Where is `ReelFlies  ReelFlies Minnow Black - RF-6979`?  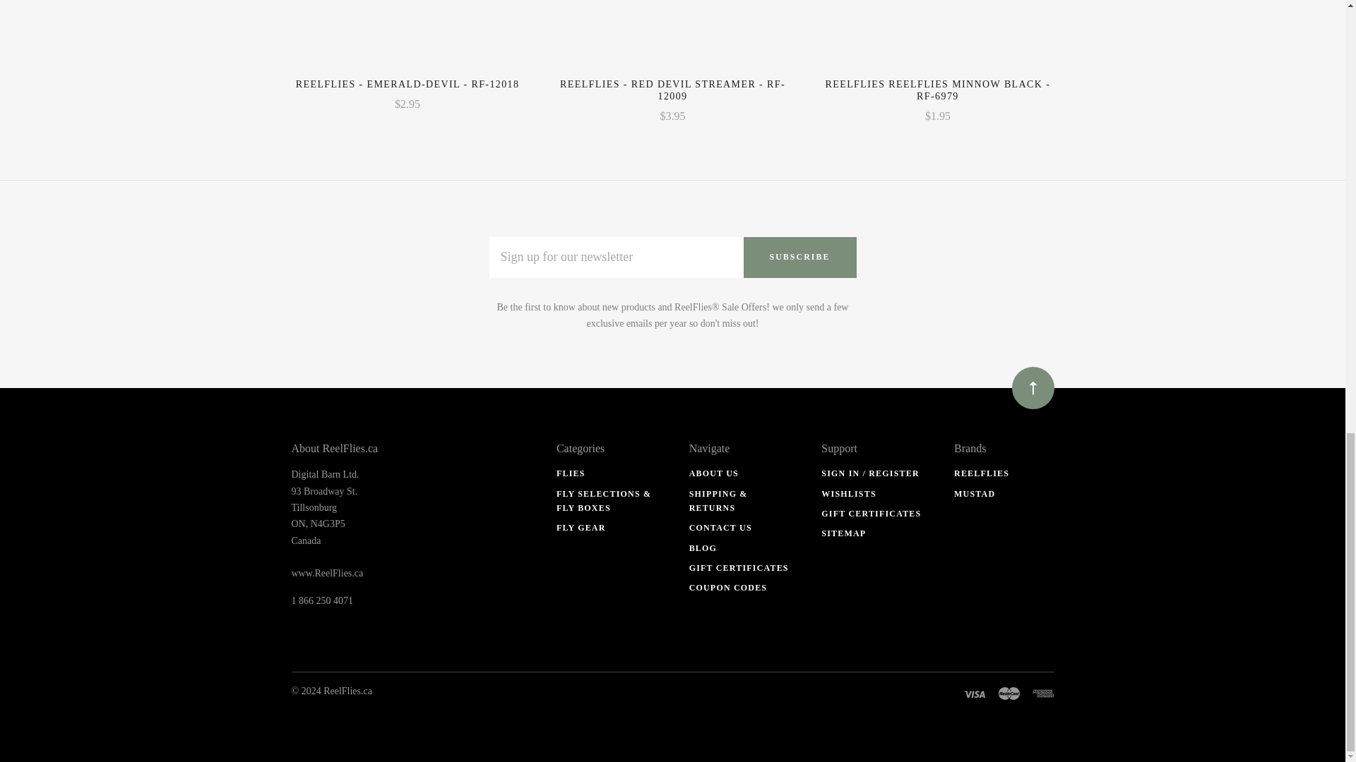 ReelFlies  ReelFlies Minnow Black - RF-6979 is located at coordinates (938, 90).